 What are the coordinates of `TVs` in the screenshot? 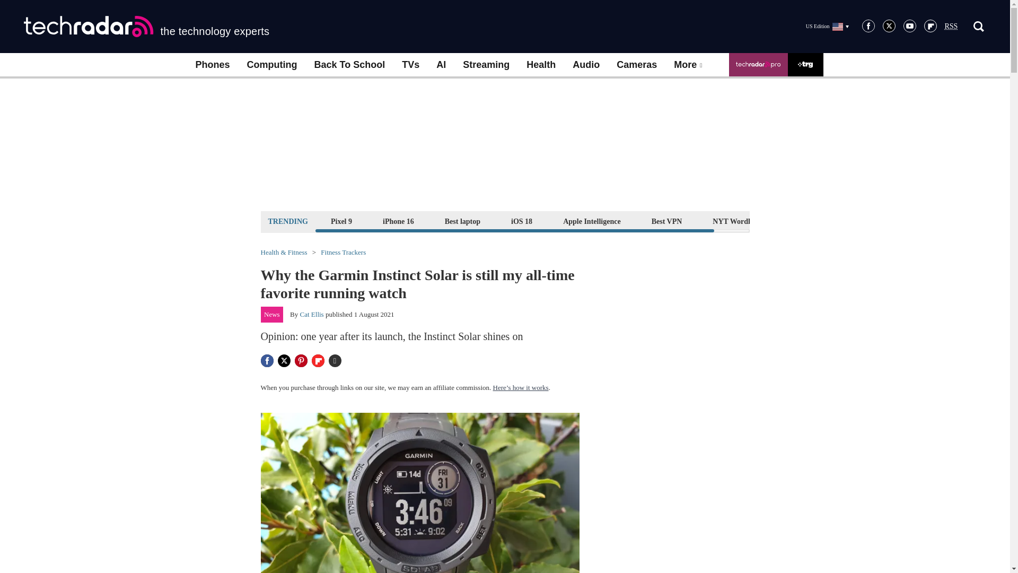 It's located at (410, 65).